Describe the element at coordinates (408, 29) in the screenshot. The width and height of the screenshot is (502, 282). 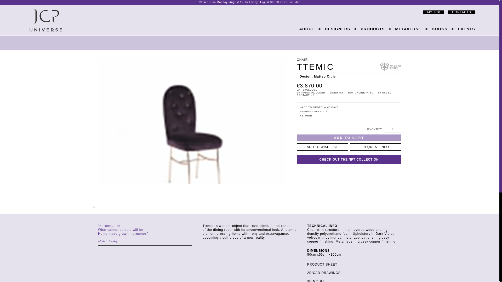
I see `METAVERSE` at that location.